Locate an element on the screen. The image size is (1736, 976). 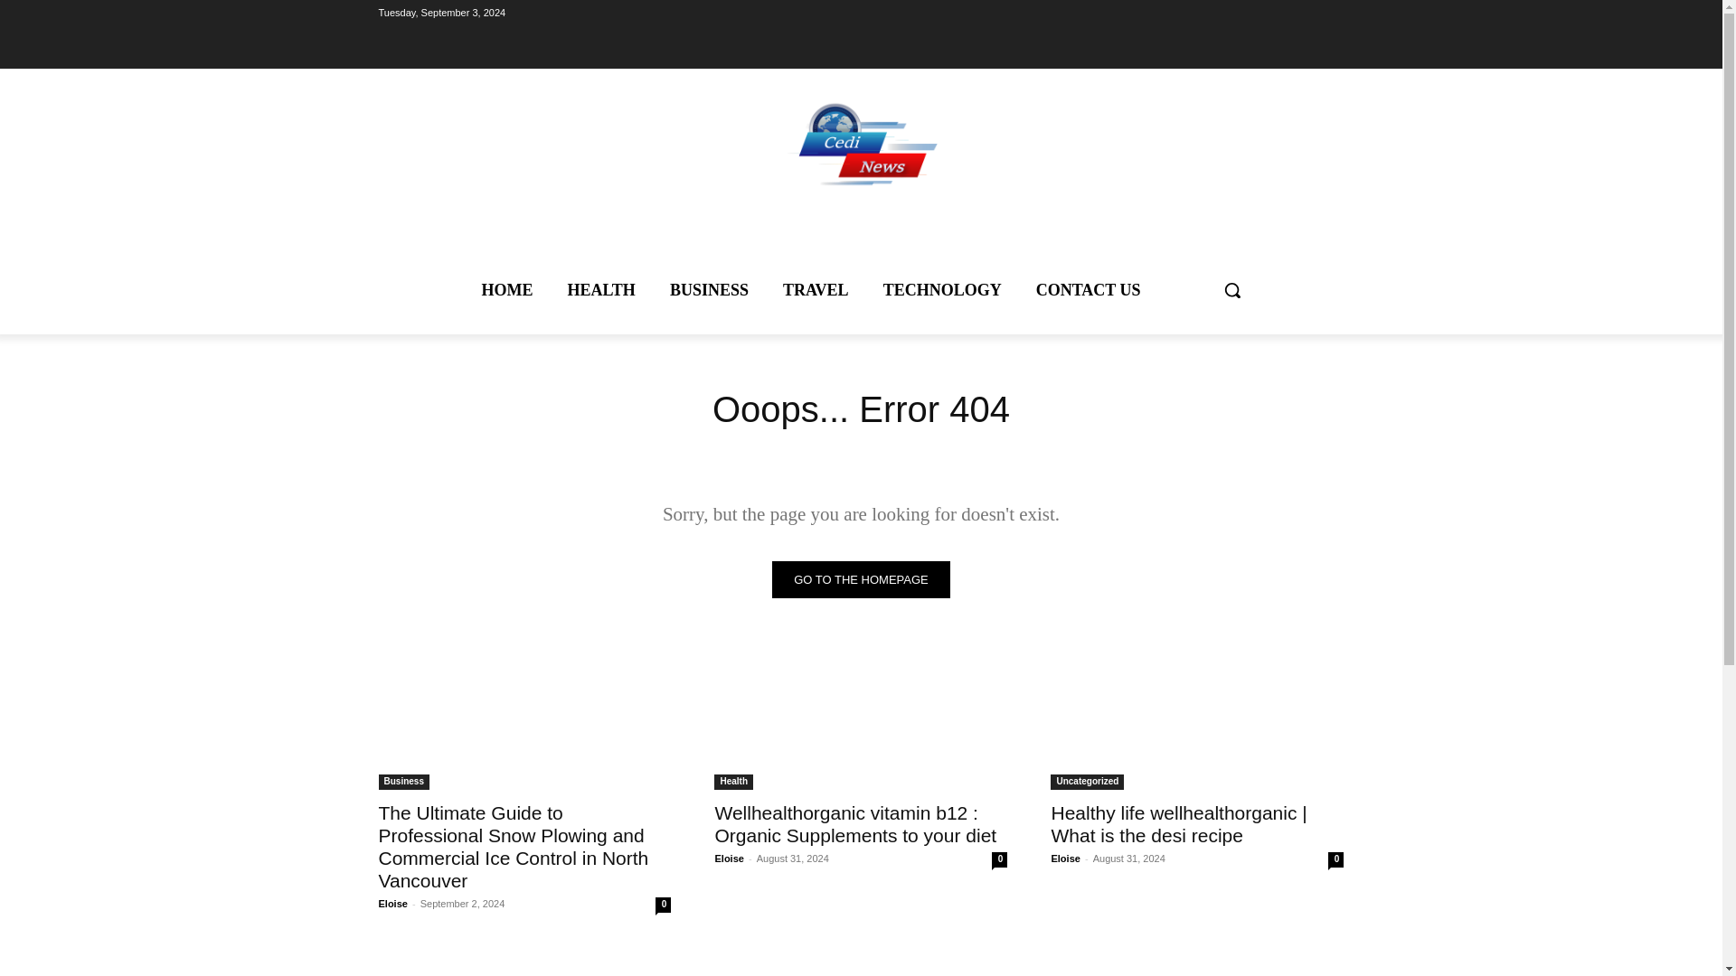
HEALTH is located at coordinates (601, 289).